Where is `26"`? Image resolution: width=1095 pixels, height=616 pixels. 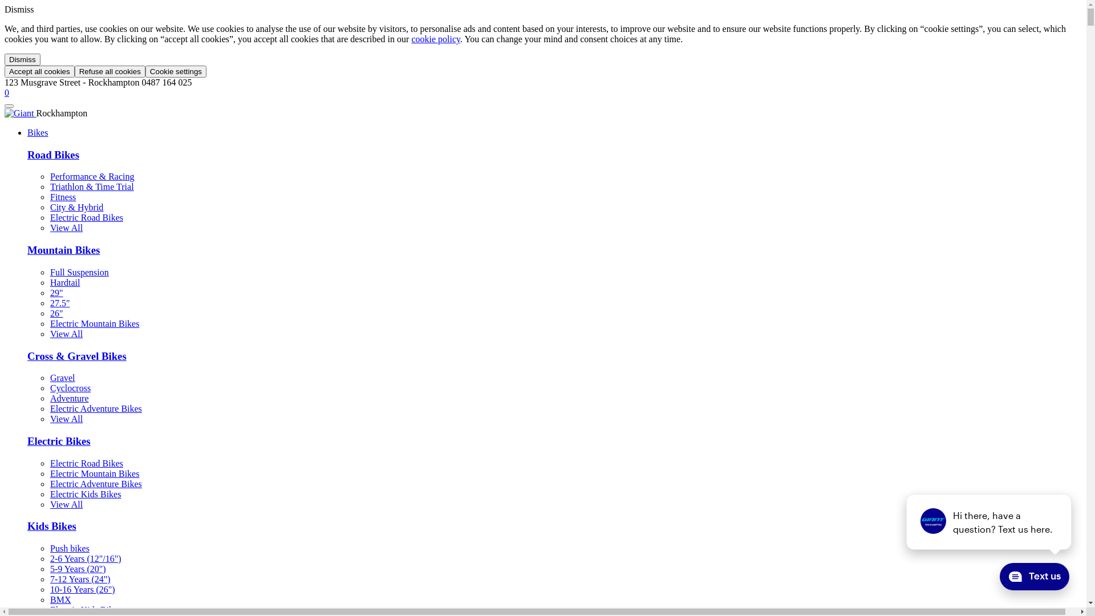
26" is located at coordinates (57, 314).